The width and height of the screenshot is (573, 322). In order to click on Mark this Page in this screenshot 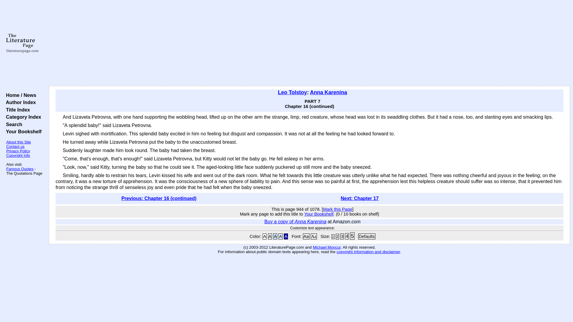, I will do `click(338, 209)`.